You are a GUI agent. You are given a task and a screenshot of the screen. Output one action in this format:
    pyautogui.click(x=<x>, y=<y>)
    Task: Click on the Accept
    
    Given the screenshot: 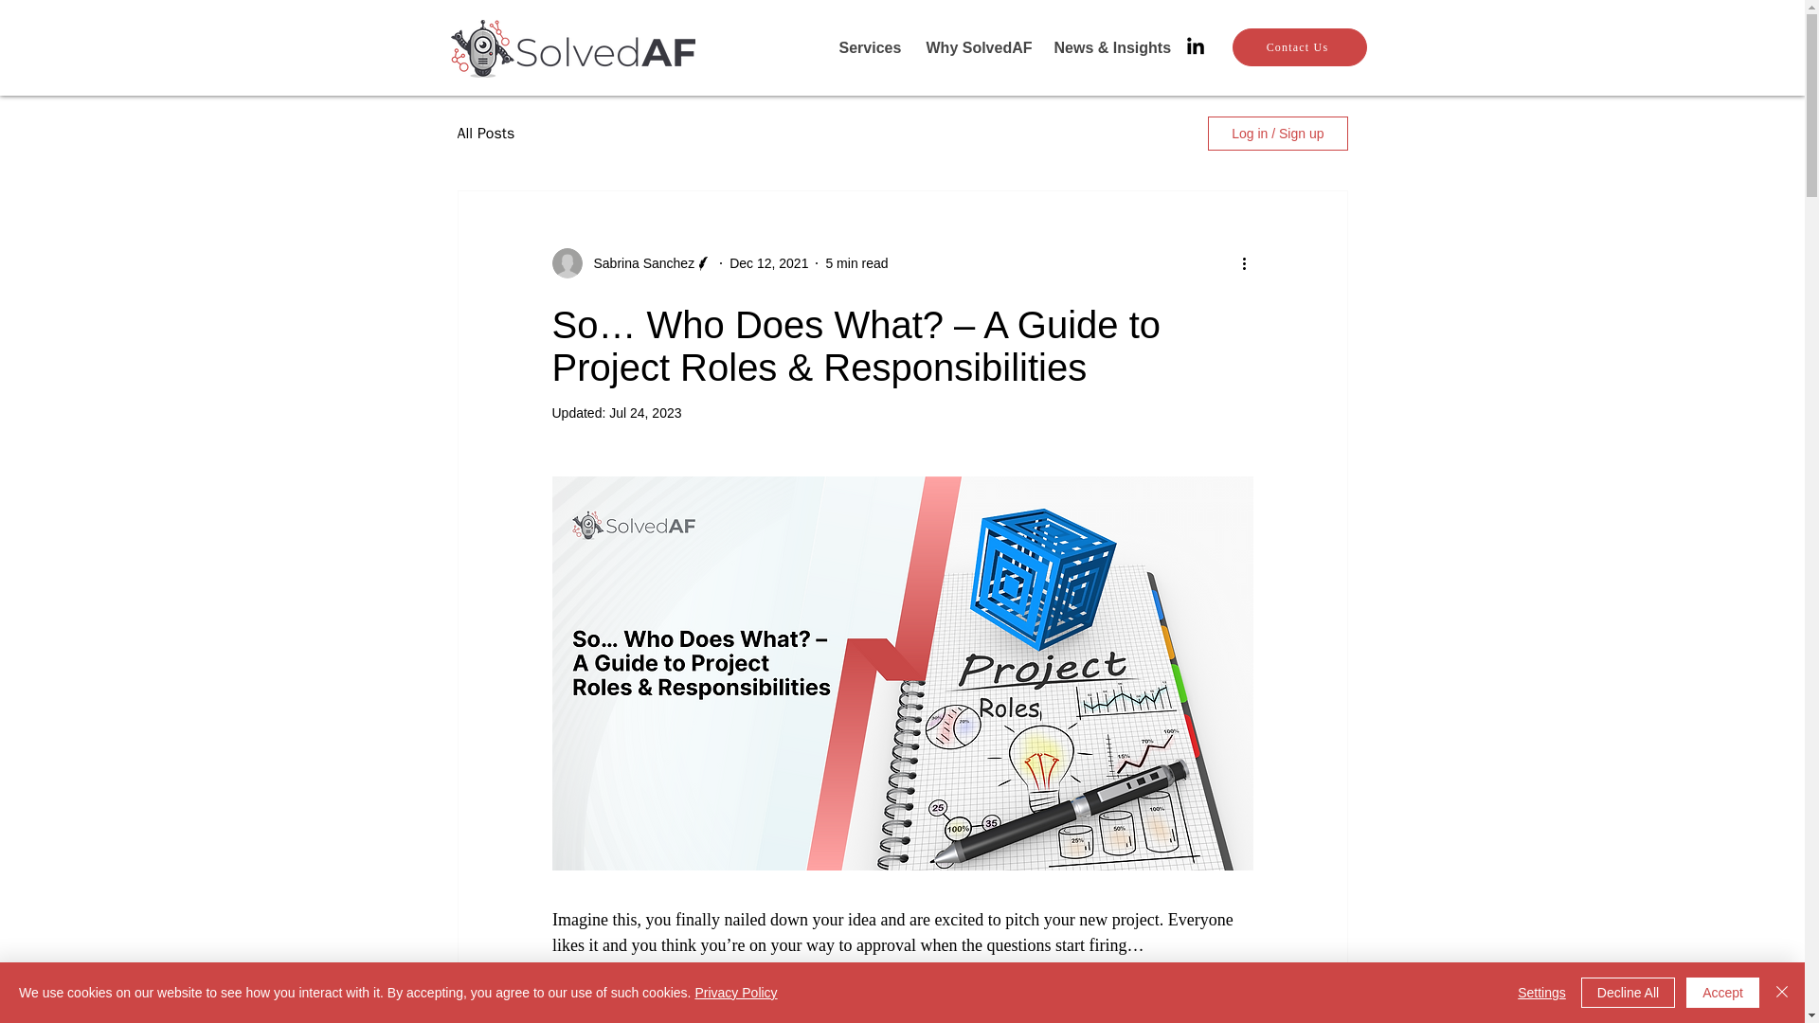 What is the action you would take?
    pyautogui.click(x=1722, y=993)
    